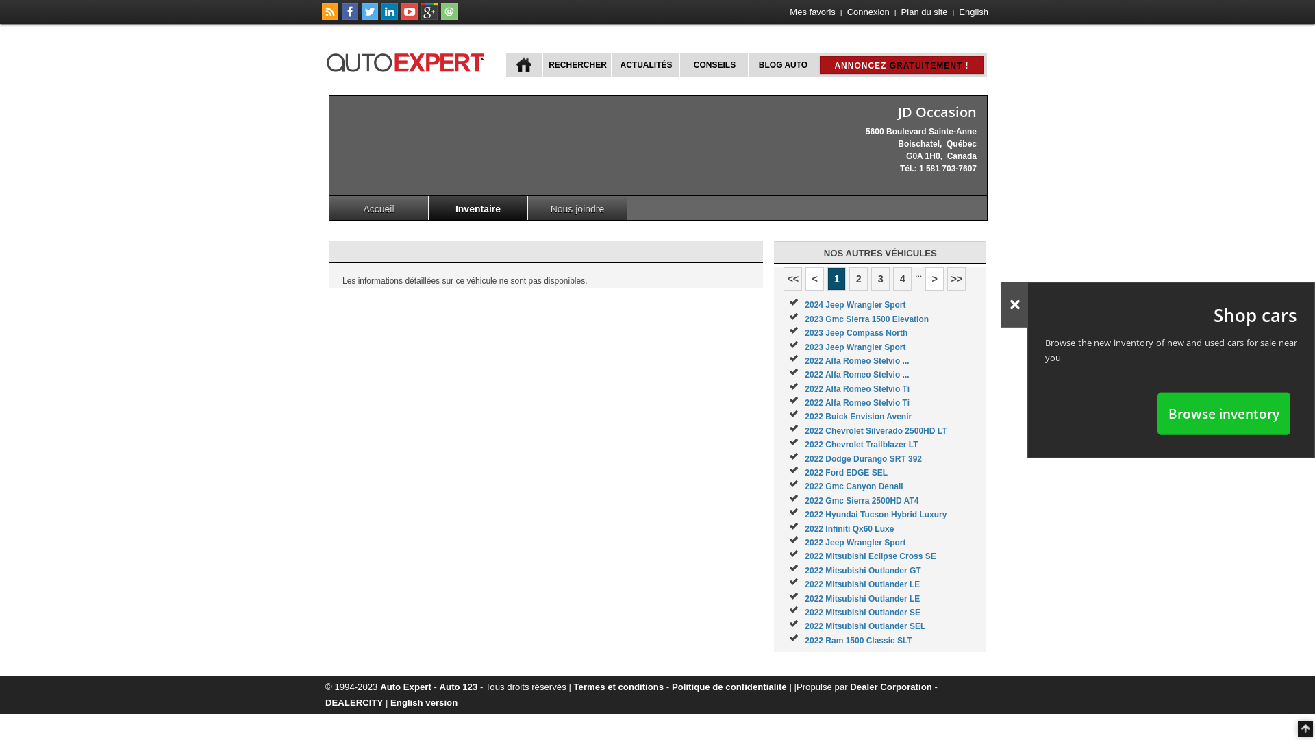  What do you see at coordinates (853, 486) in the screenshot?
I see `2022 Gmc Canyon Denali` at bounding box center [853, 486].